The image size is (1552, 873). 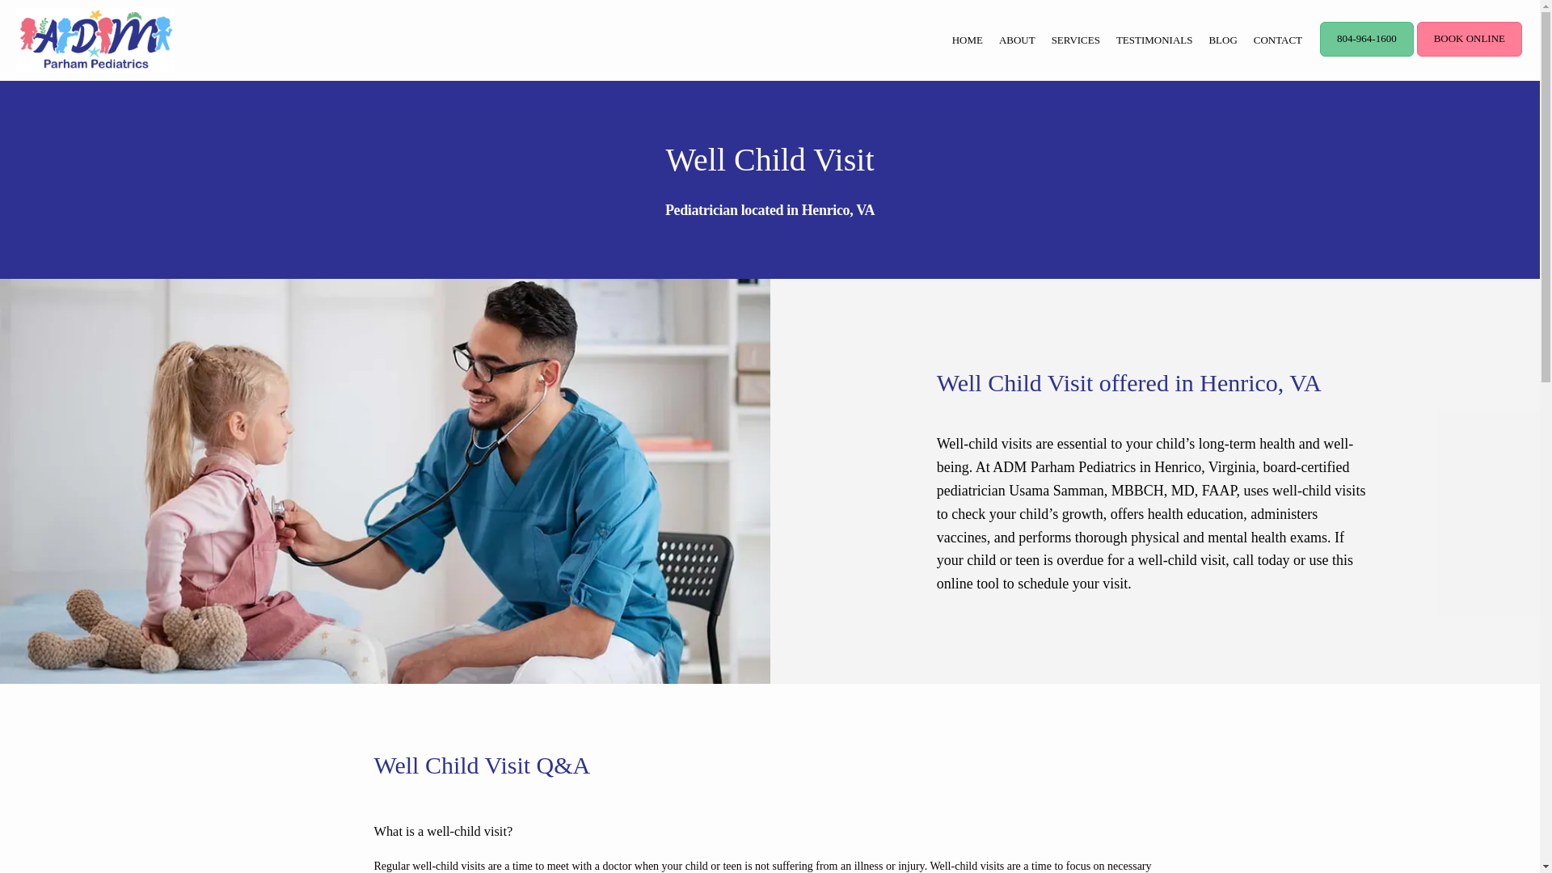 What do you see at coordinates (1277, 40) in the screenshot?
I see `CONTACT` at bounding box center [1277, 40].